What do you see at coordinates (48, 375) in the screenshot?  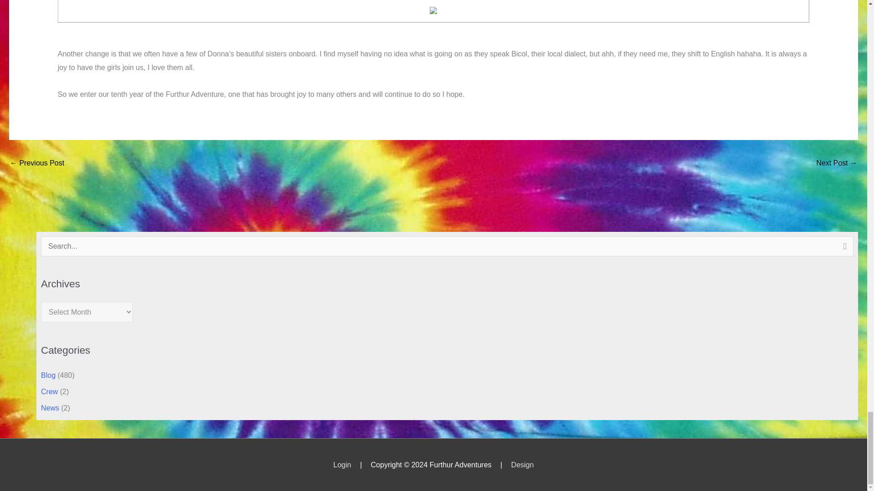 I see `Blog` at bounding box center [48, 375].